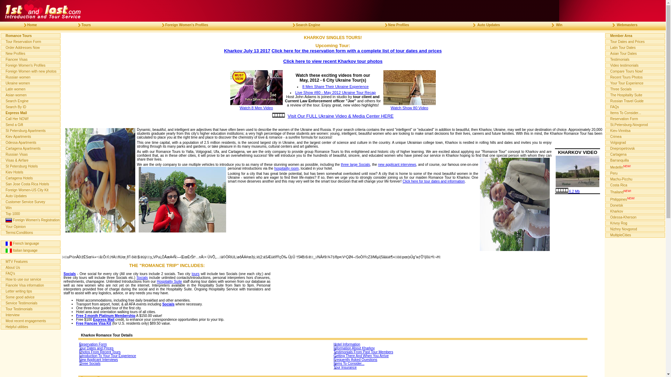 This screenshot has height=377, width=671. What do you see at coordinates (31, 101) in the screenshot?
I see `Search Engine` at bounding box center [31, 101].